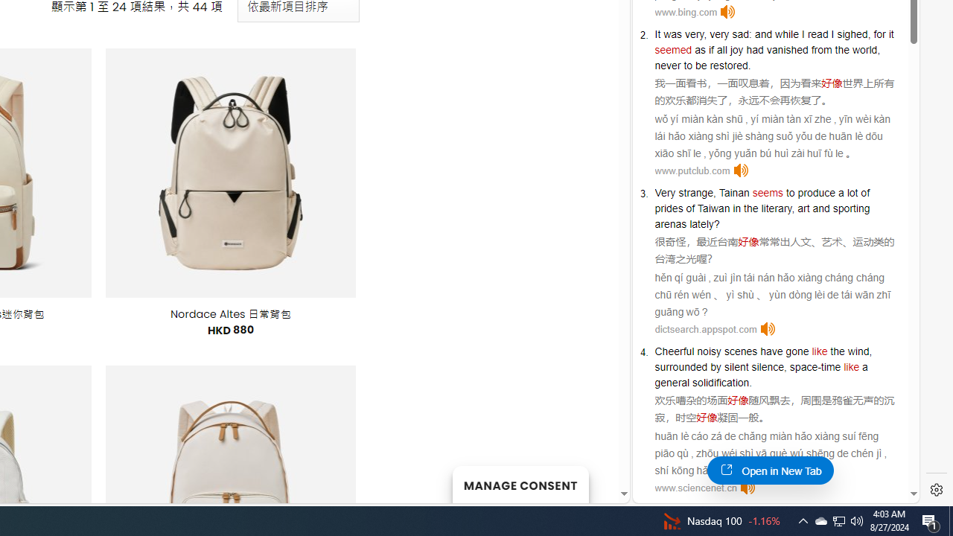 The image size is (953, 536). What do you see at coordinates (753, 367) in the screenshot?
I see `silent silence` at bounding box center [753, 367].